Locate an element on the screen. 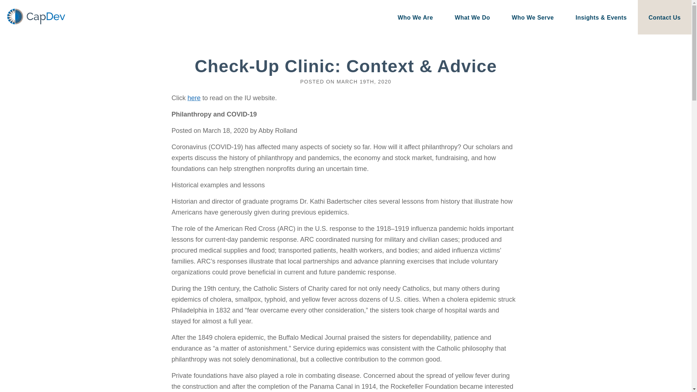  What We Do is located at coordinates (473, 17).